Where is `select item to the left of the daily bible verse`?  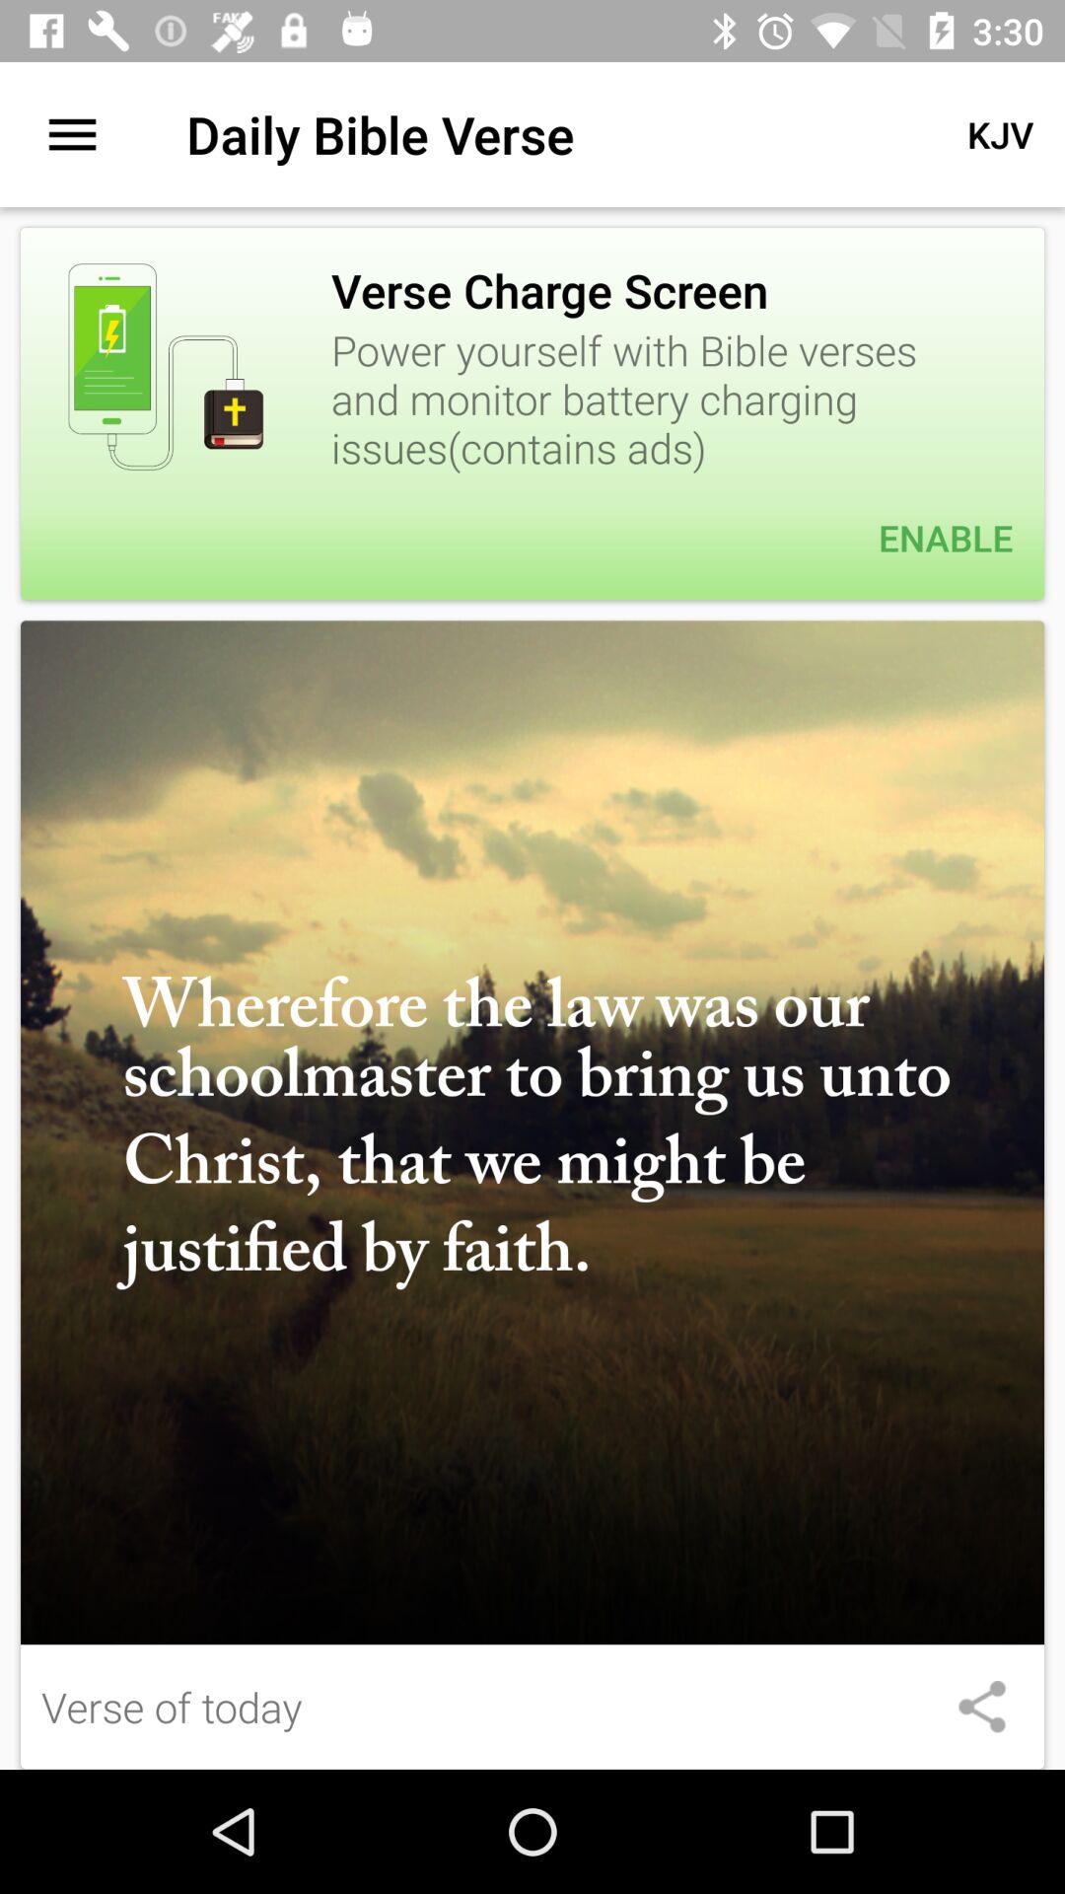 select item to the left of the daily bible verse is located at coordinates (72, 134).